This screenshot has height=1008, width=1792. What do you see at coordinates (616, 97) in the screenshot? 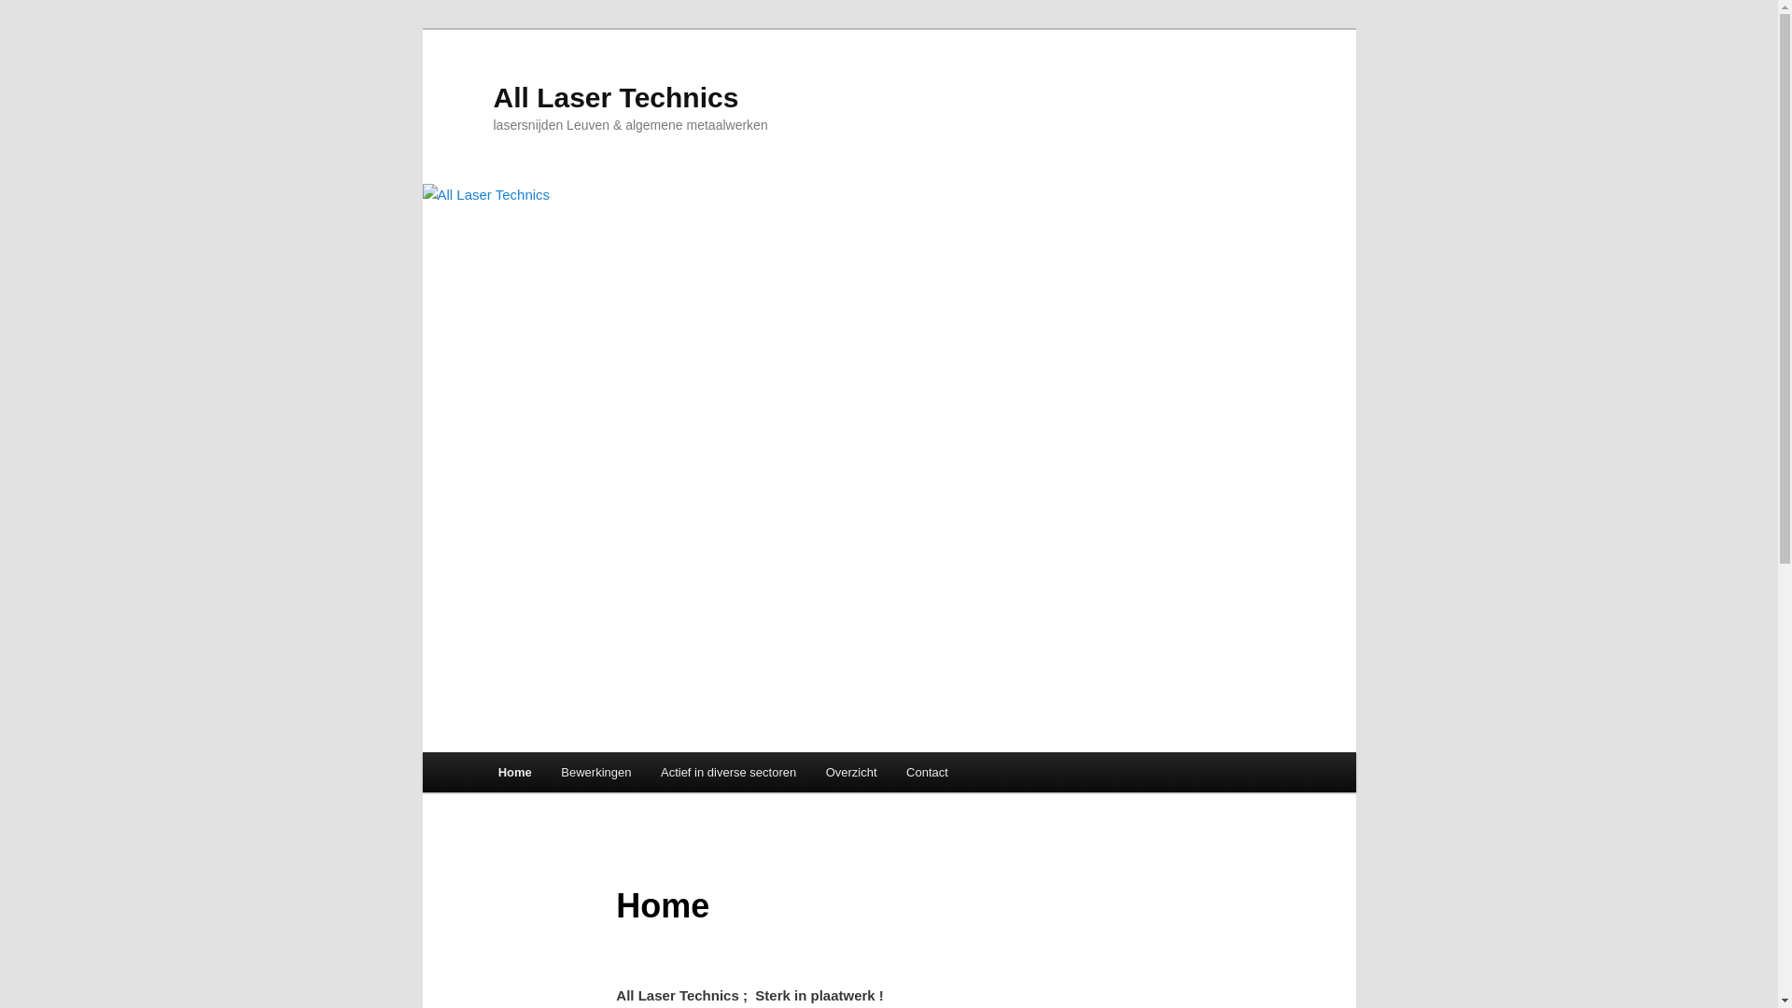
I see `All Laser Technics` at bounding box center [616, 97].